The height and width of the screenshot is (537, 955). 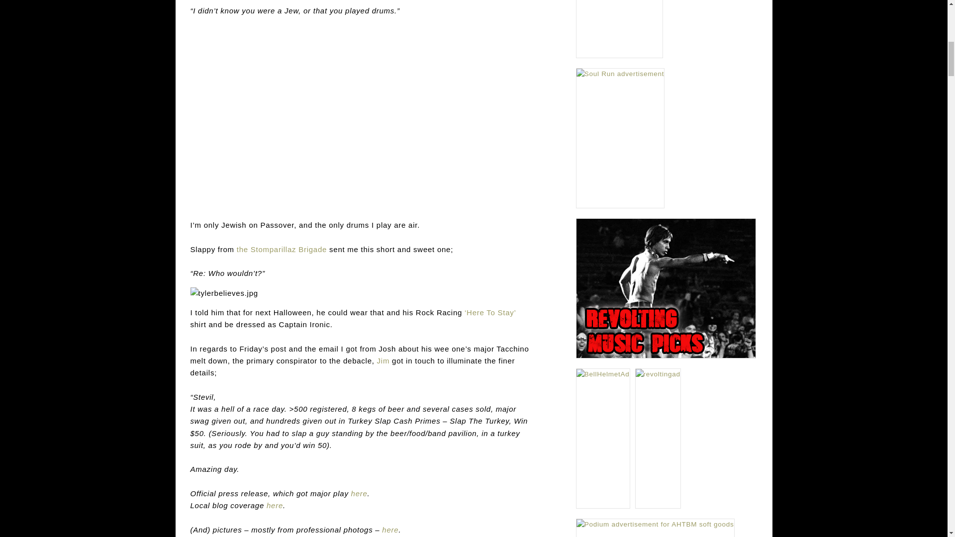 What do you see at coordinates (359, 493) in the screenshot?
I see `here` at bounding box center [359, 493].